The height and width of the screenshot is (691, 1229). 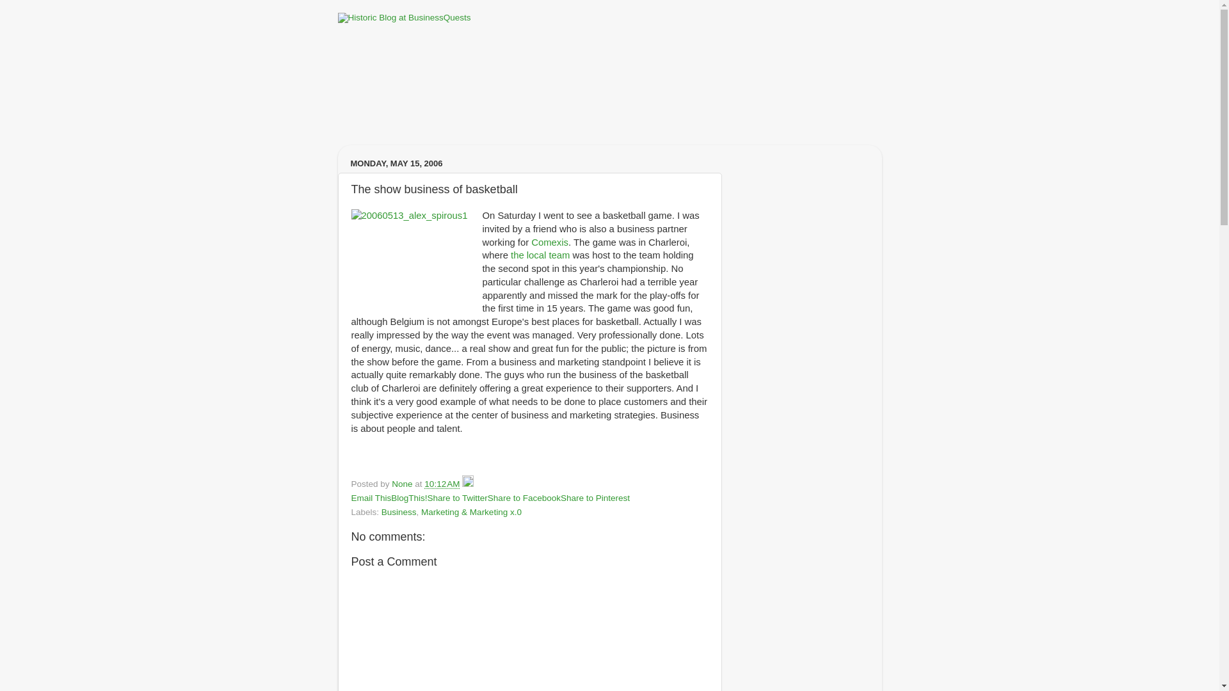 I want to click on Business, so click(x=398, y=512).